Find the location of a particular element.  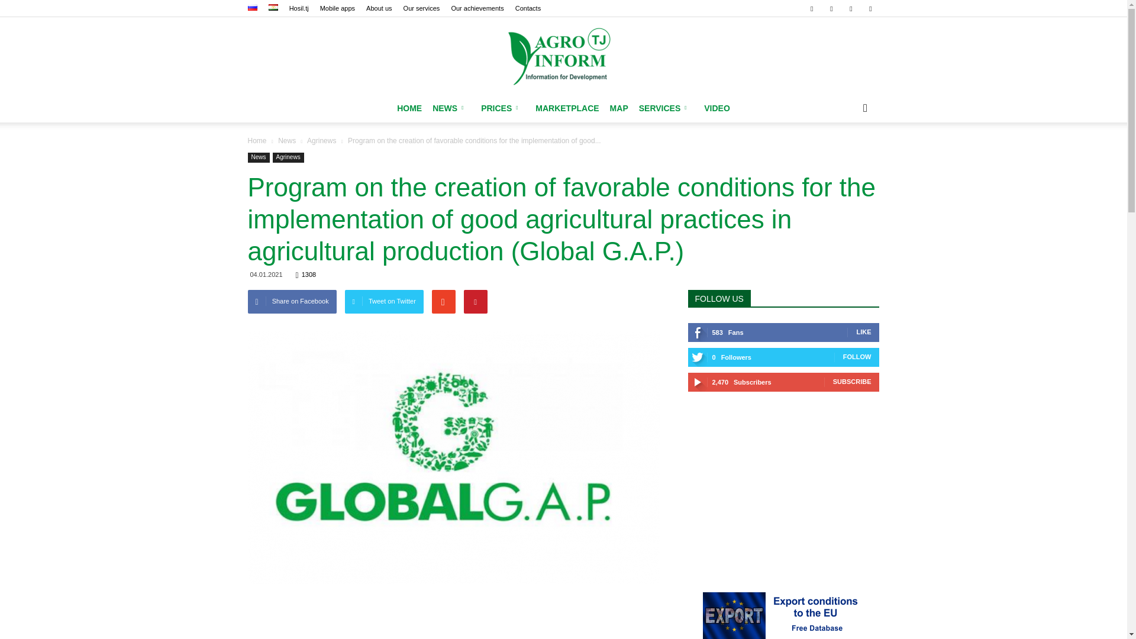

Contacts is located at coordinates (528, 8).